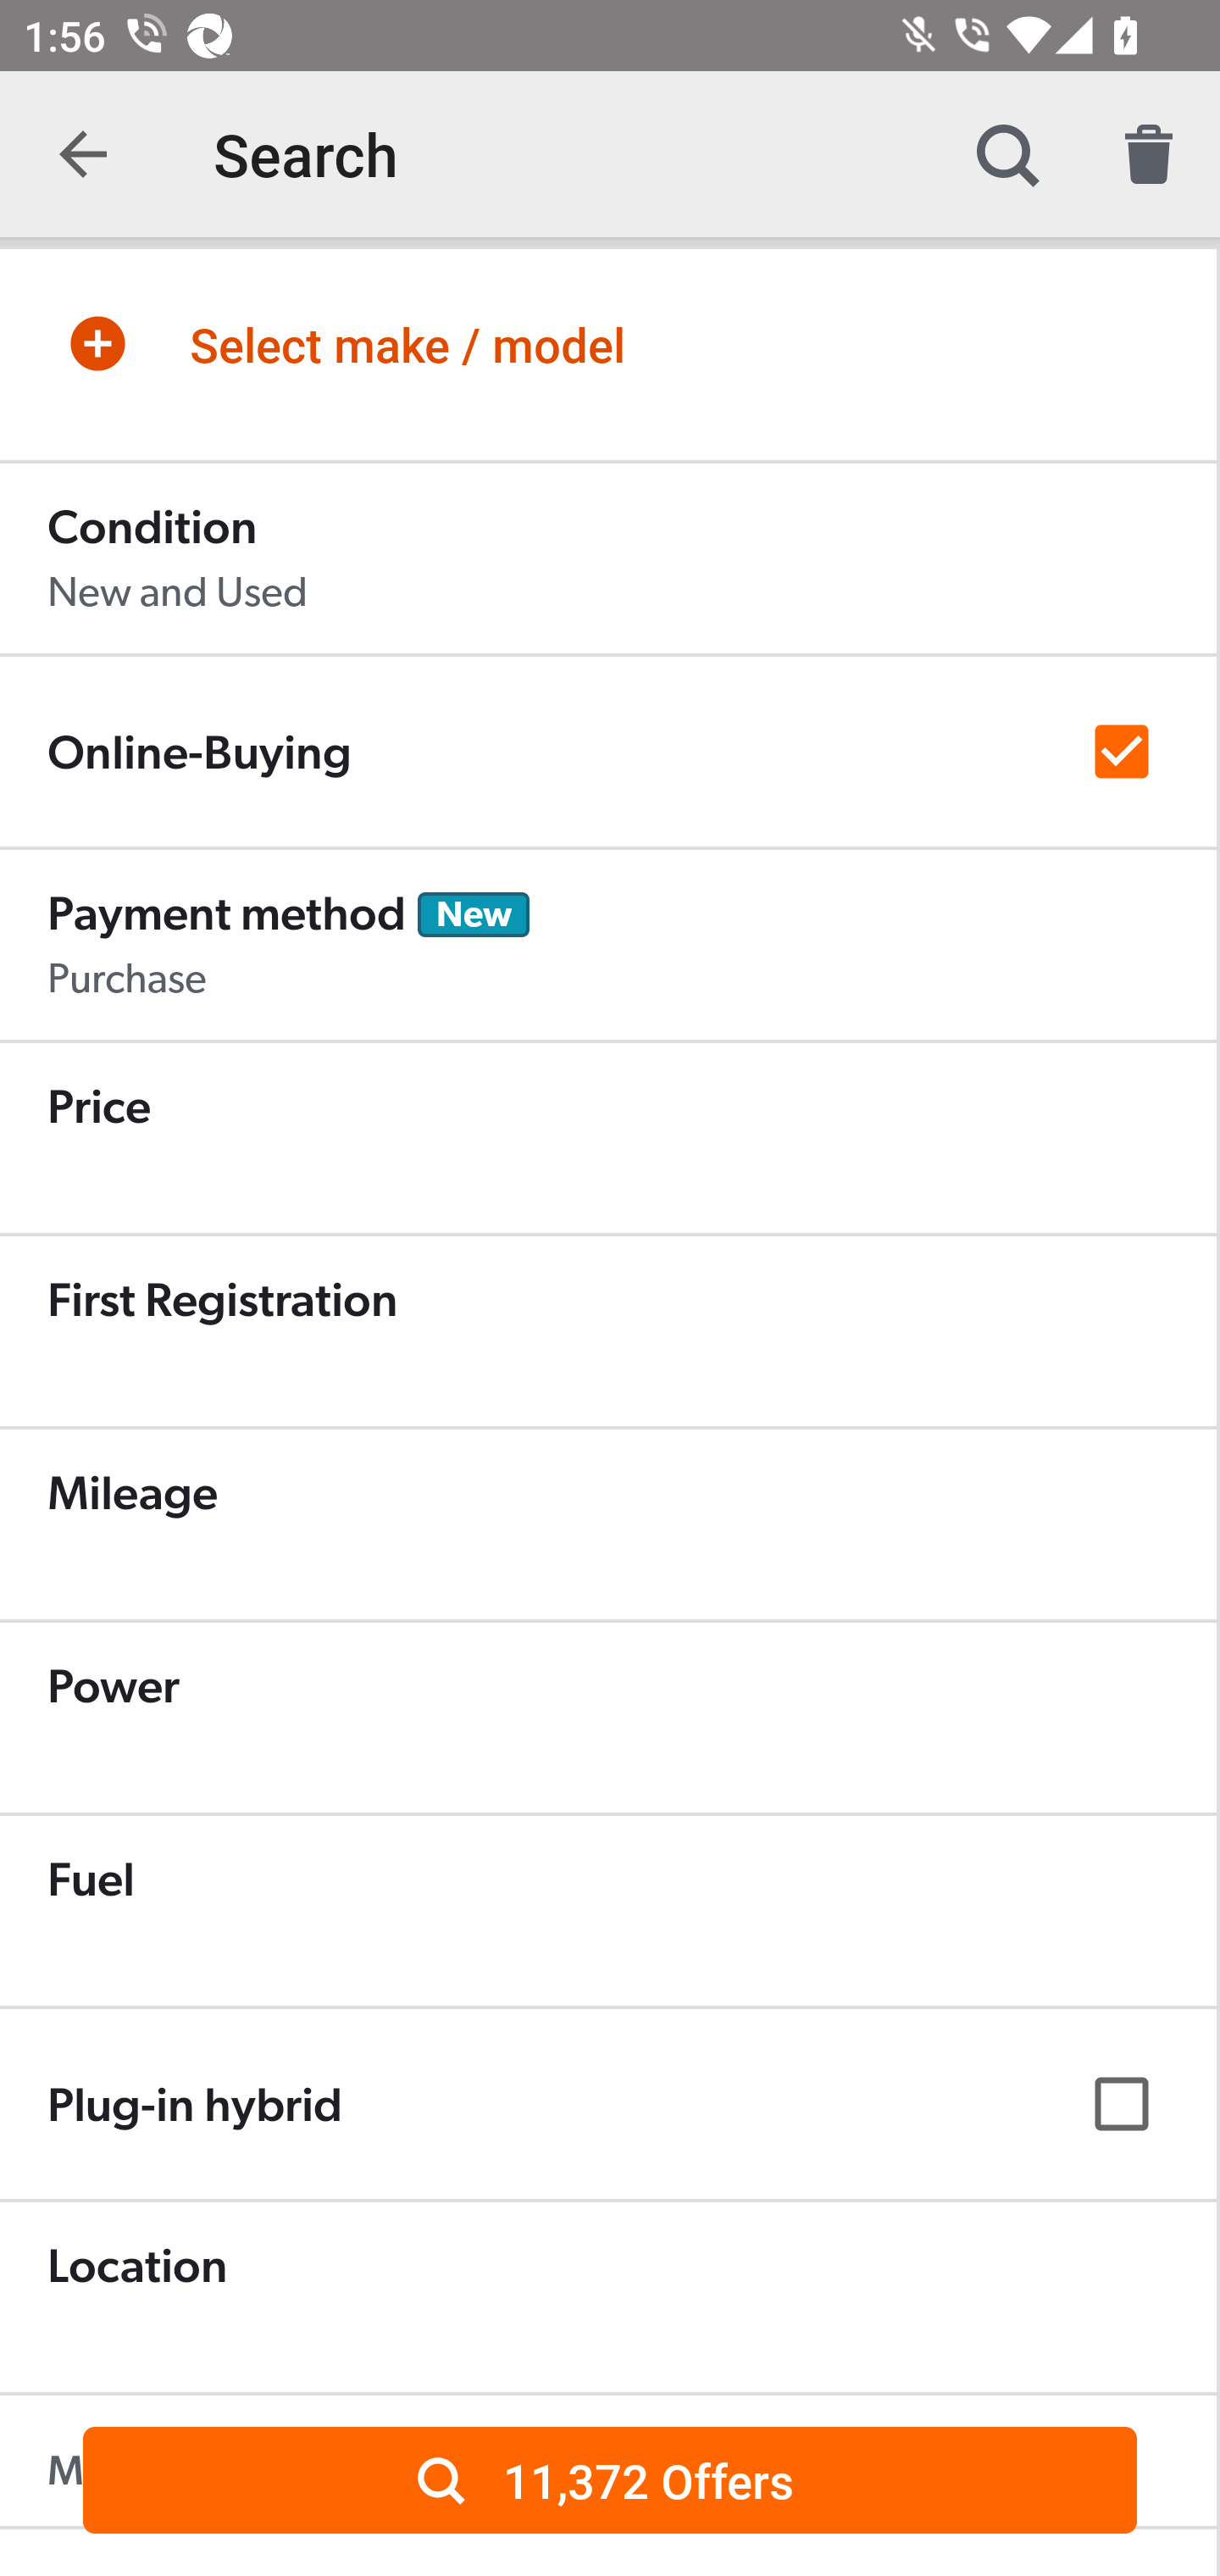 The image size is (1220, 2576). Describe the element at coordinates (608, 2105) in the screenshot. I see `Plug-in hybrid` at that location.